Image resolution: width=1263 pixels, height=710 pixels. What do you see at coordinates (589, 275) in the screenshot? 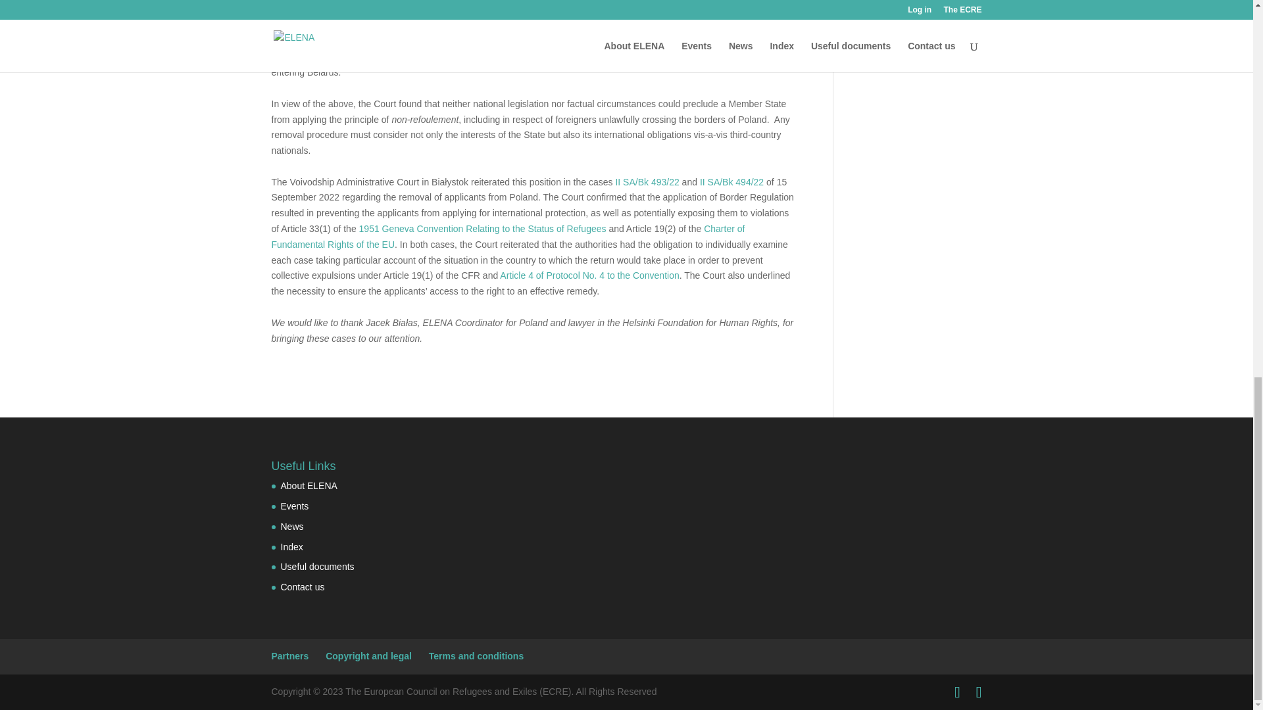
I see `Article 4 of Protocol No. 4 to the Convention` at bounding box center [589, 275].